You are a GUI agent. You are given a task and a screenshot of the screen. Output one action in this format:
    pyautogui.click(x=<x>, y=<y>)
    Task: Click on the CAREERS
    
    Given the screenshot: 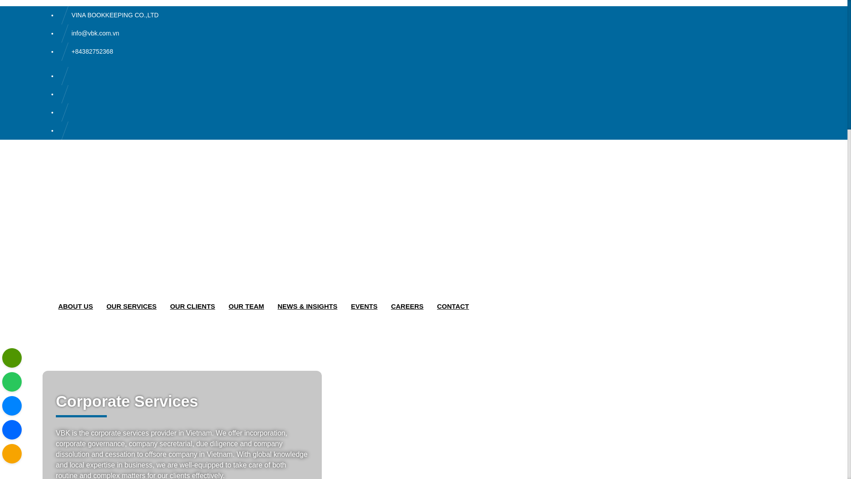 What is the action you would take?
    pyautogui.click(x=407, y=306)
    